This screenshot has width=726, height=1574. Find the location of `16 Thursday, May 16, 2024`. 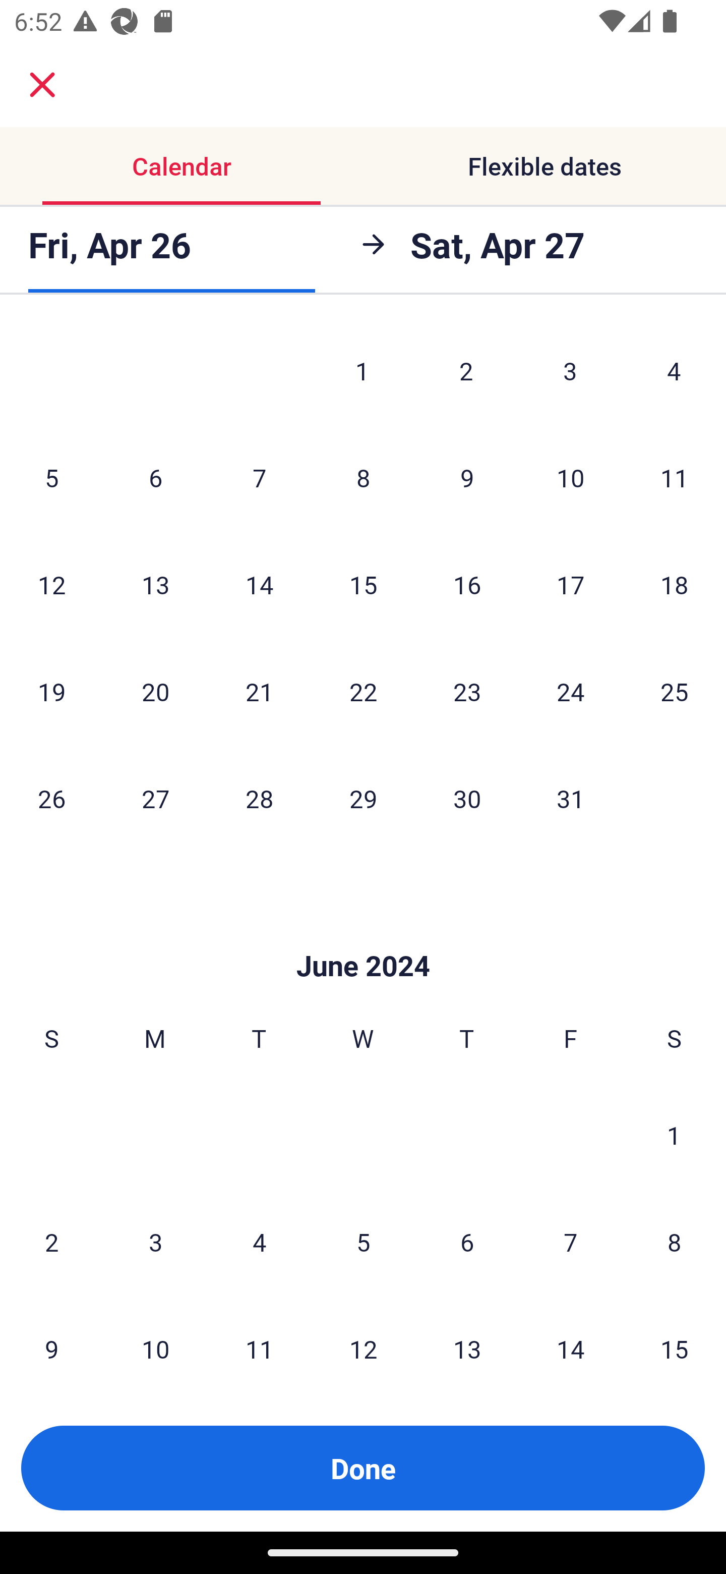

16 Thursday, May 16, 2024 is located at coordinates (467, 584).